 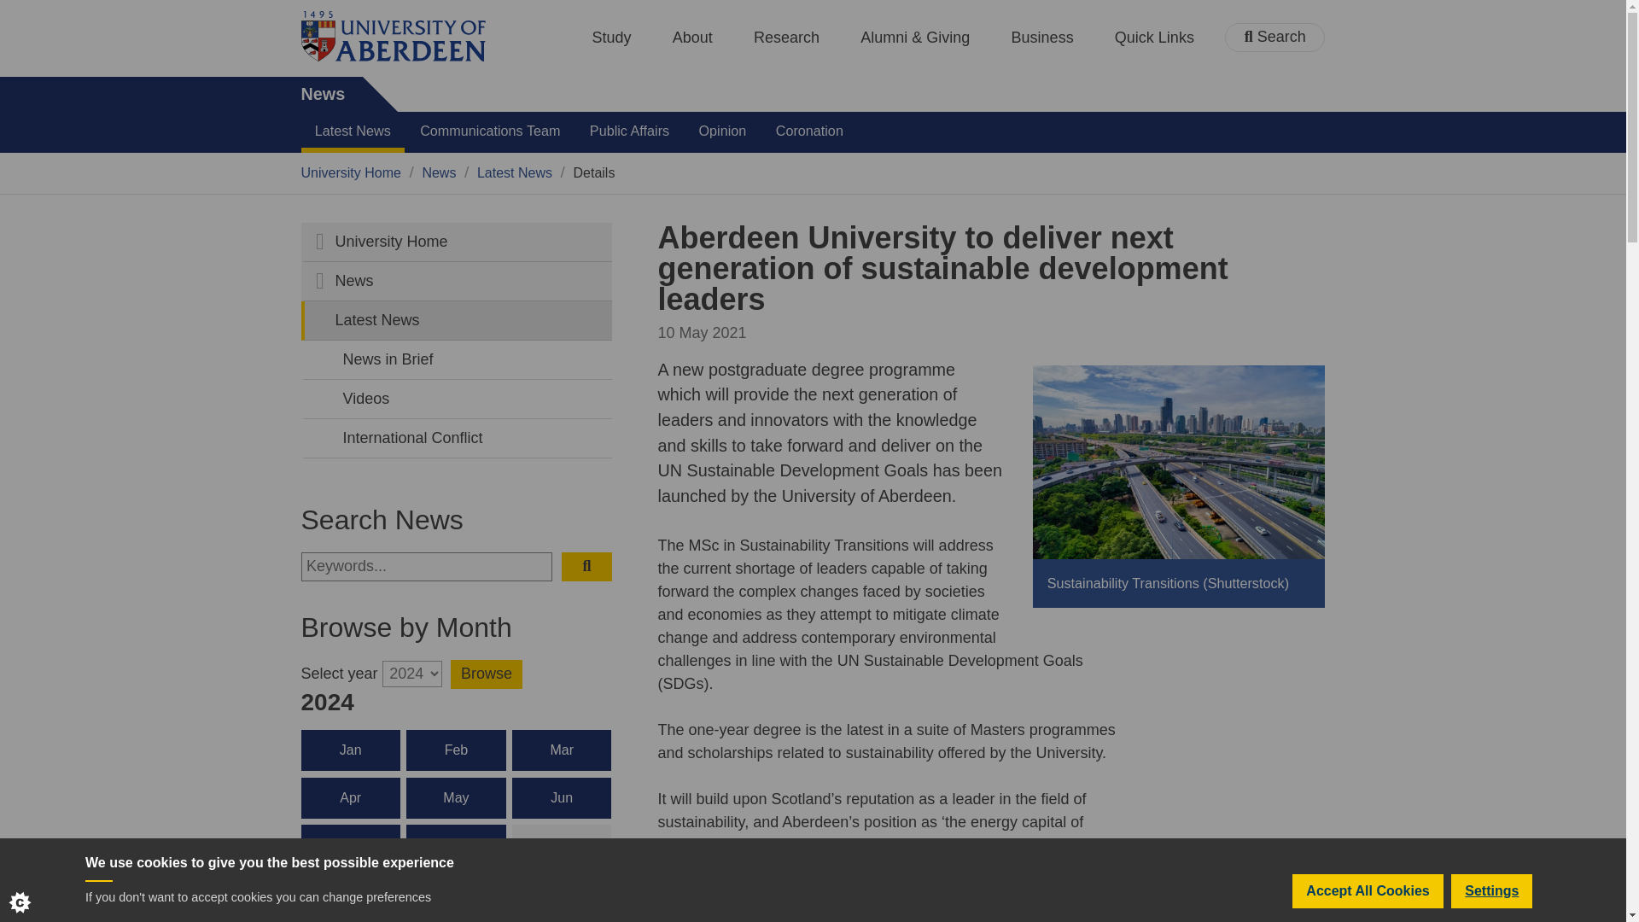 I want to click on View items for May 2024, so click(x=456, y=798).